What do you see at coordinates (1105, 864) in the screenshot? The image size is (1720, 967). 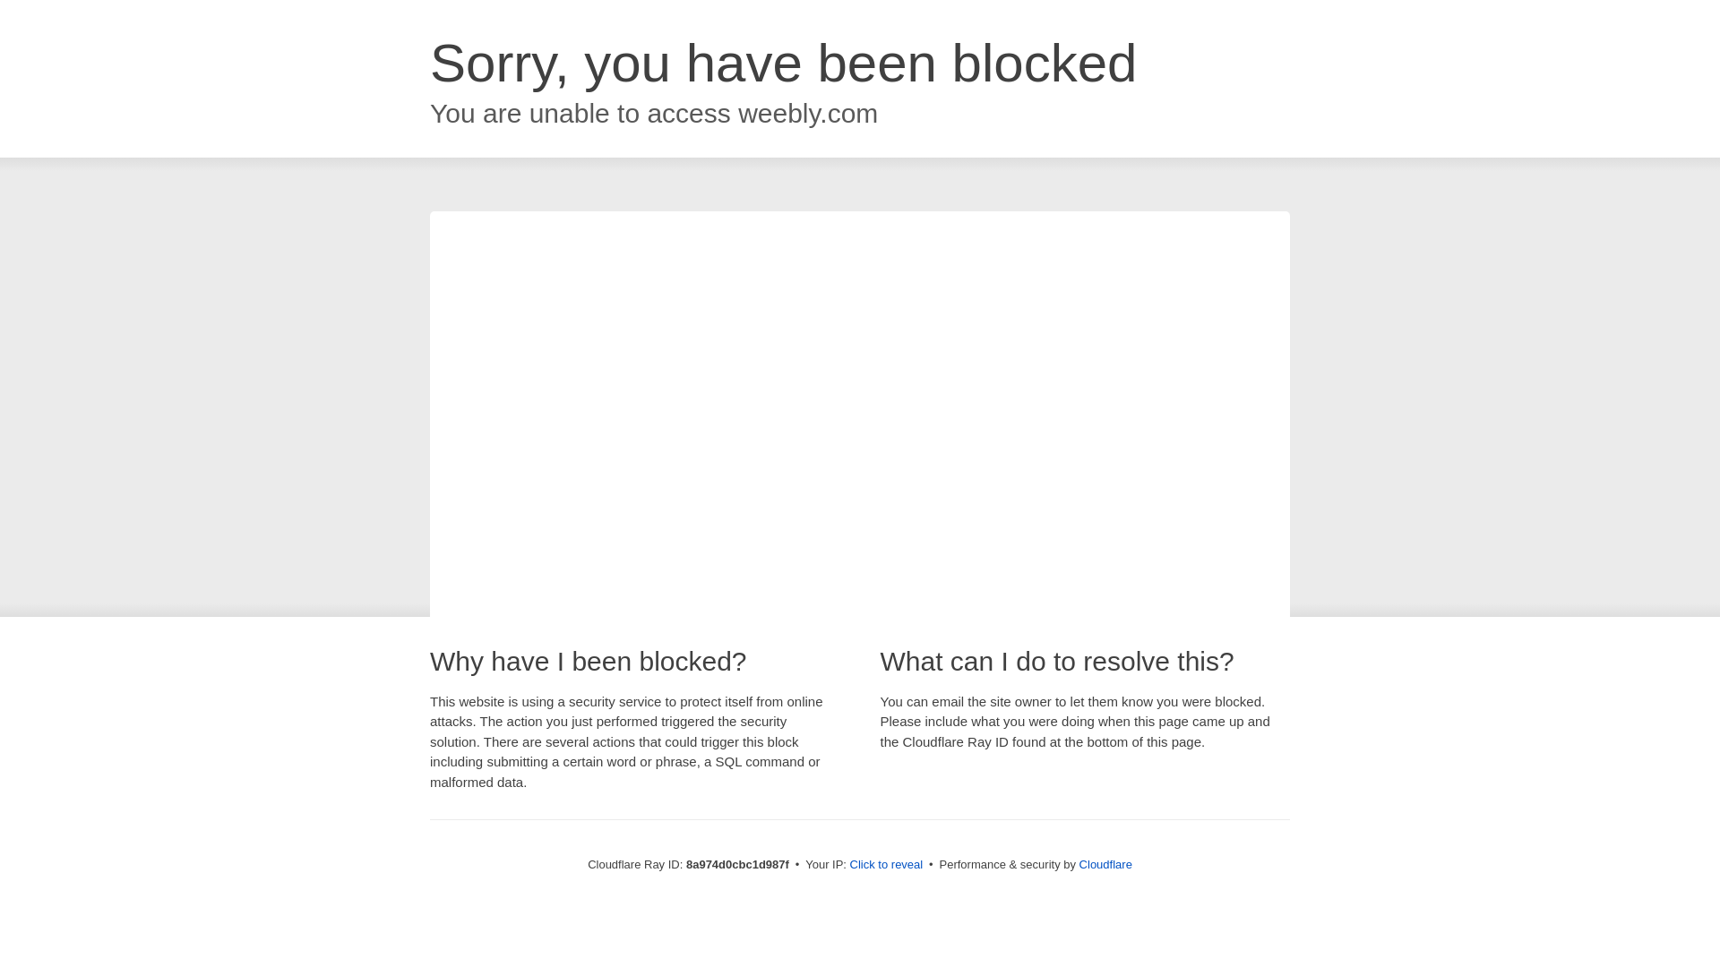 I see `Cloudflare` at bounding box center [1105, 864].